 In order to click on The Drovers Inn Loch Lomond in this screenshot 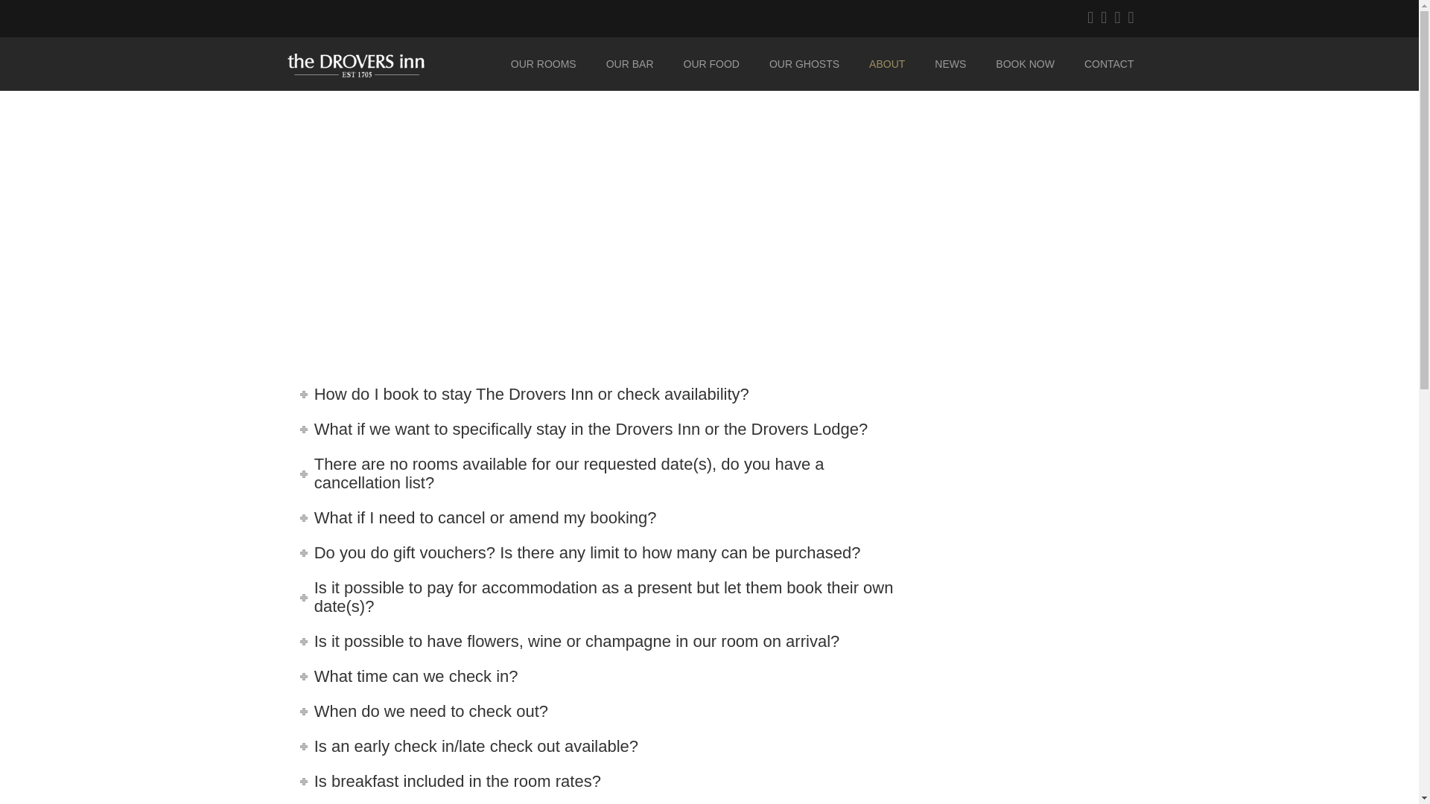, I will do `click(387, 64)`.